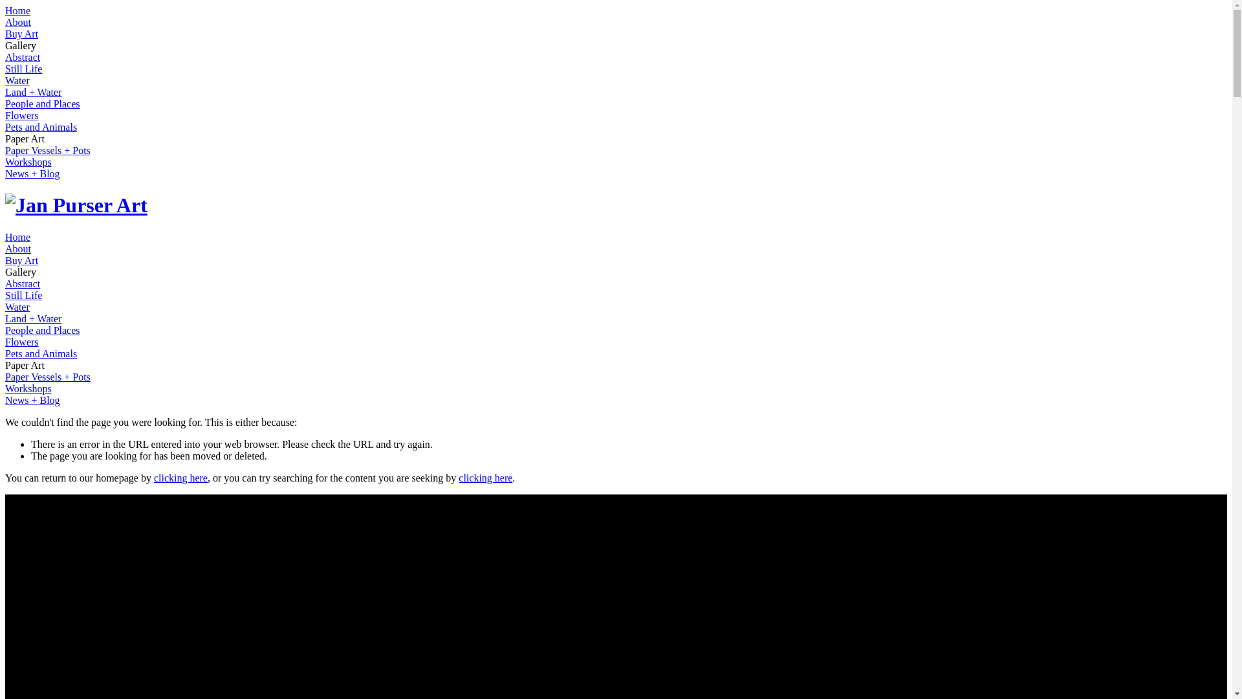  What do you see at coordinates (17, 80) in the screenshot?
I see `Water` at bounding box center [17, 80].